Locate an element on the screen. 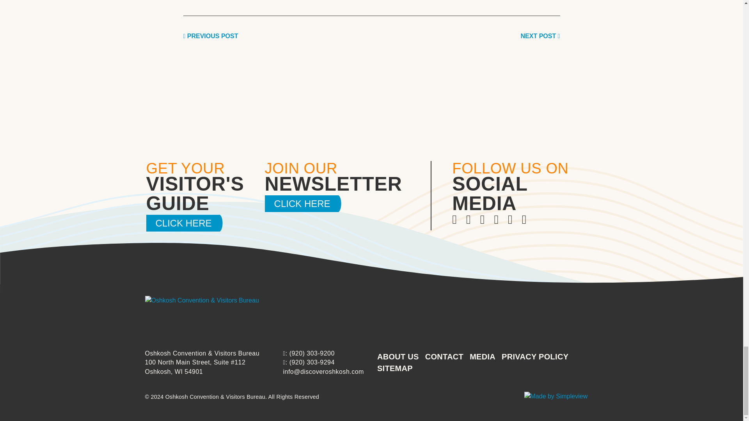 This screenshot has height=421, width=749. Sitemap is located at coordinates (395, 368).